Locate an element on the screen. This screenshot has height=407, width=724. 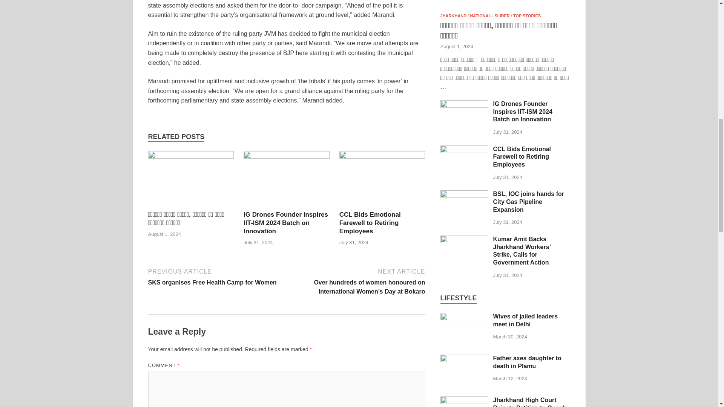
TOP STORIES is located at coordinates (453, 15).